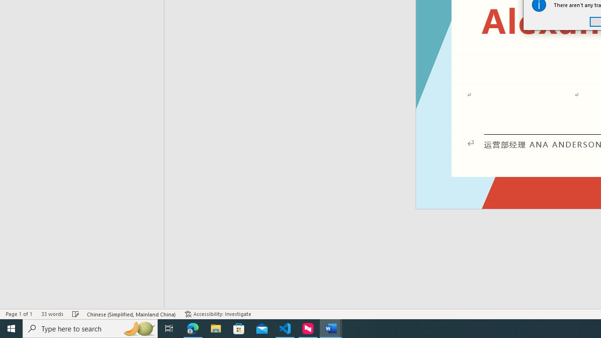 Image resolution: width=601 pixels, height=338 pixels. What do you see at coordinates (193, 329) in the screenshot?
I see `Microsoft Edge - 1 running window` at bounding box center [193, 329].